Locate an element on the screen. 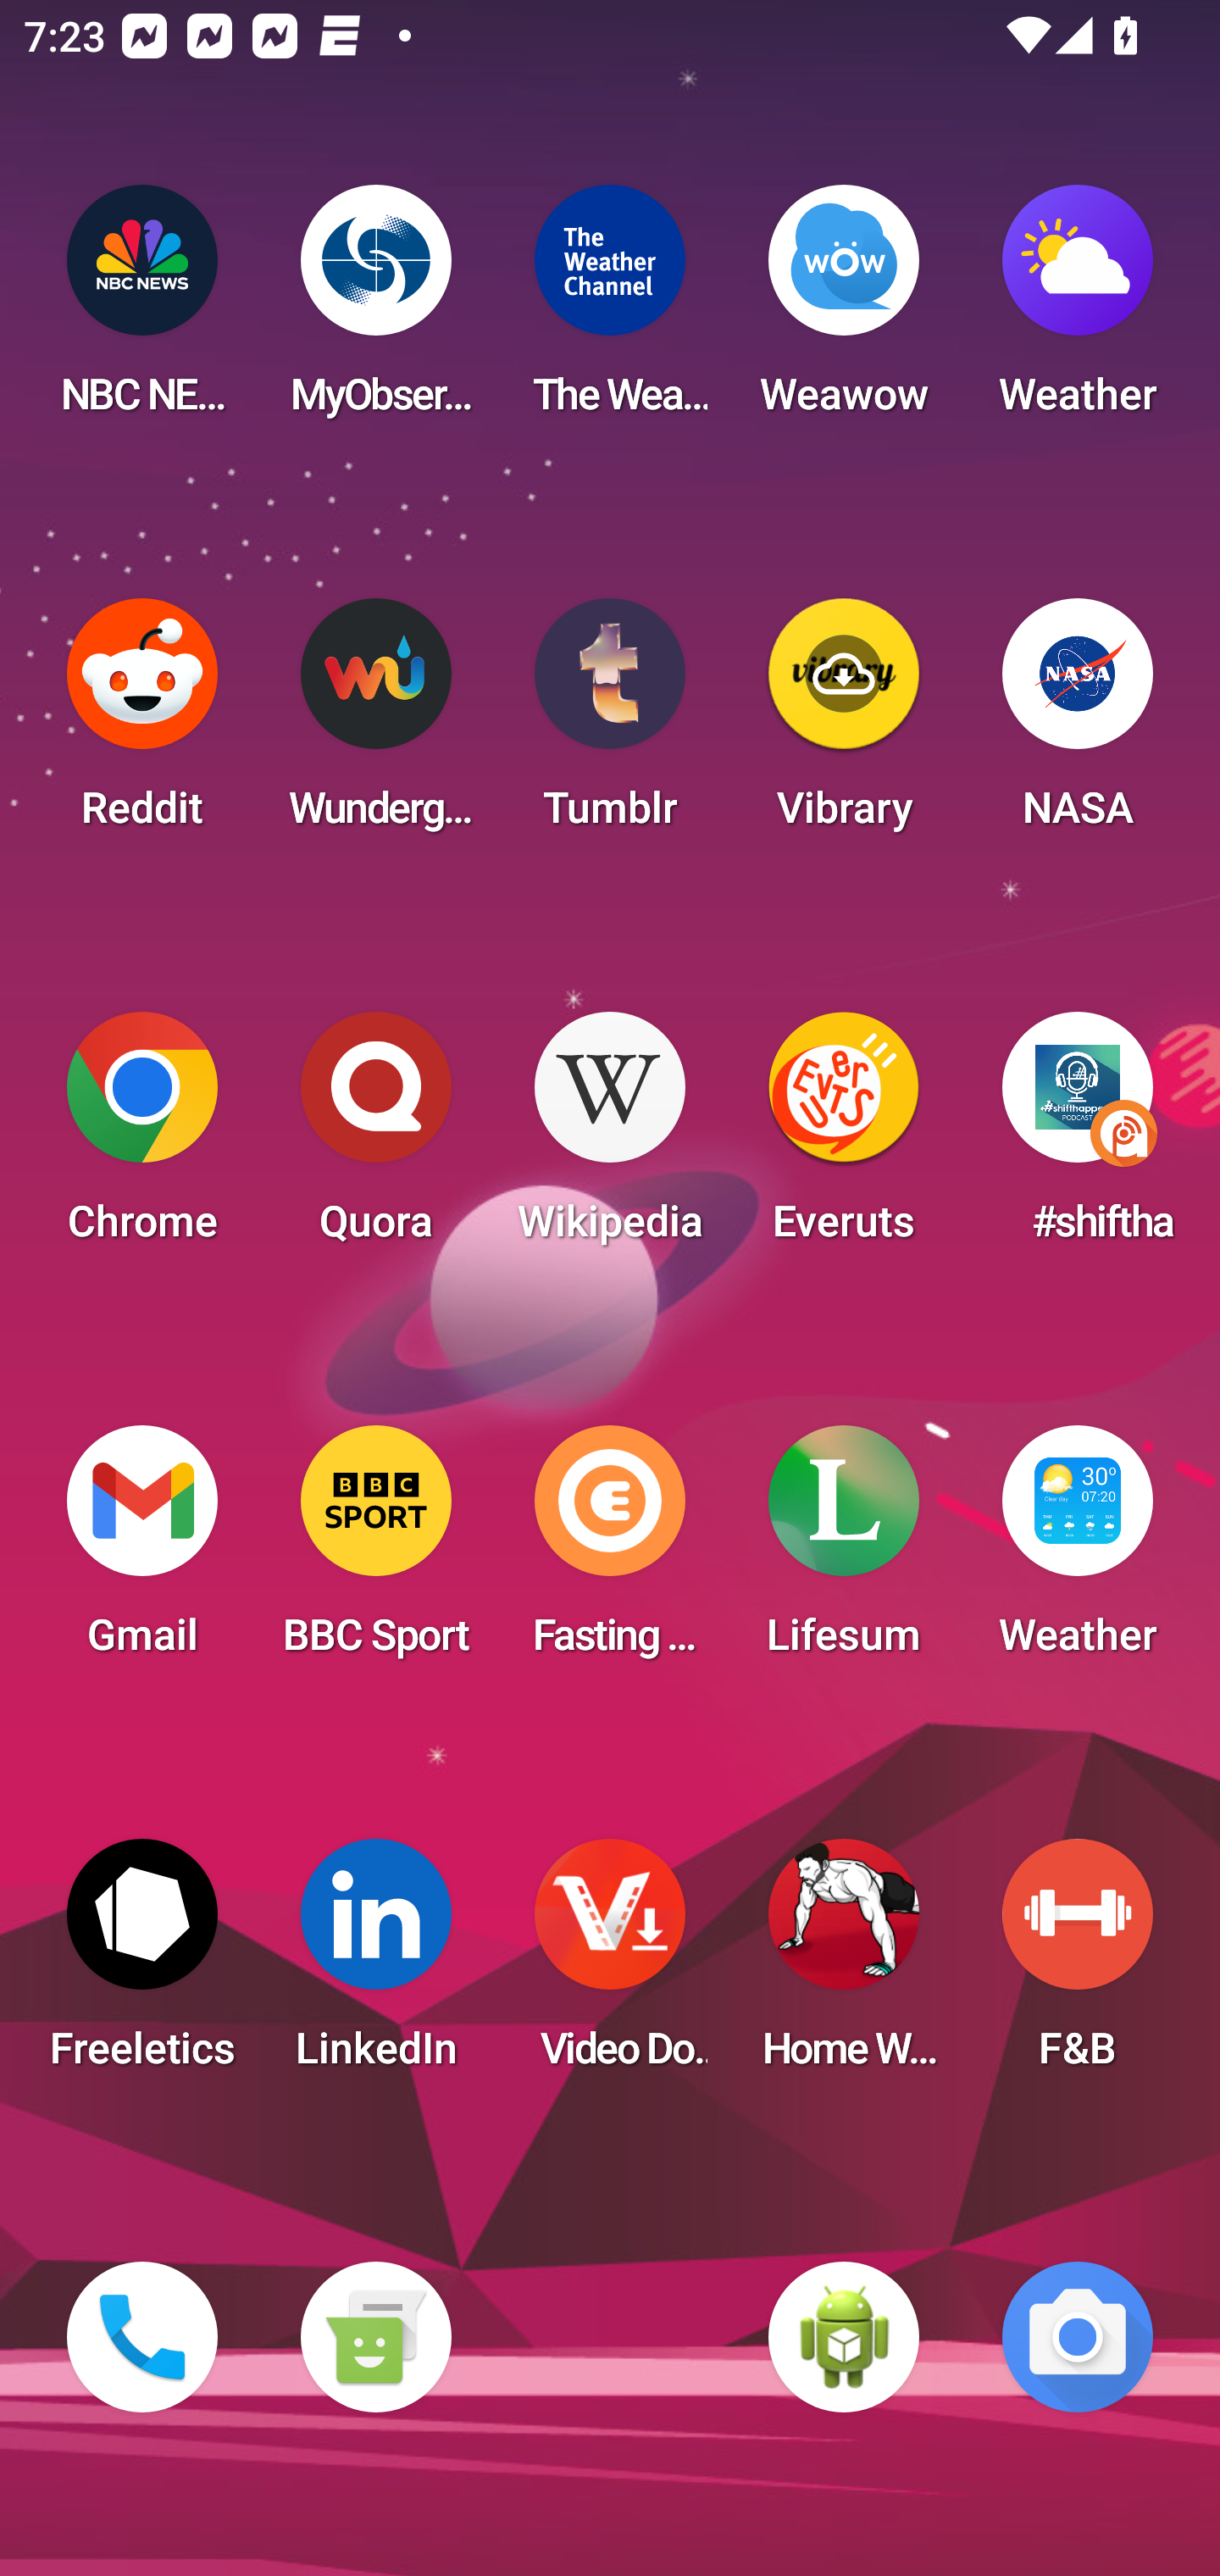  Freeletics is located at coordinates (142, 1964).